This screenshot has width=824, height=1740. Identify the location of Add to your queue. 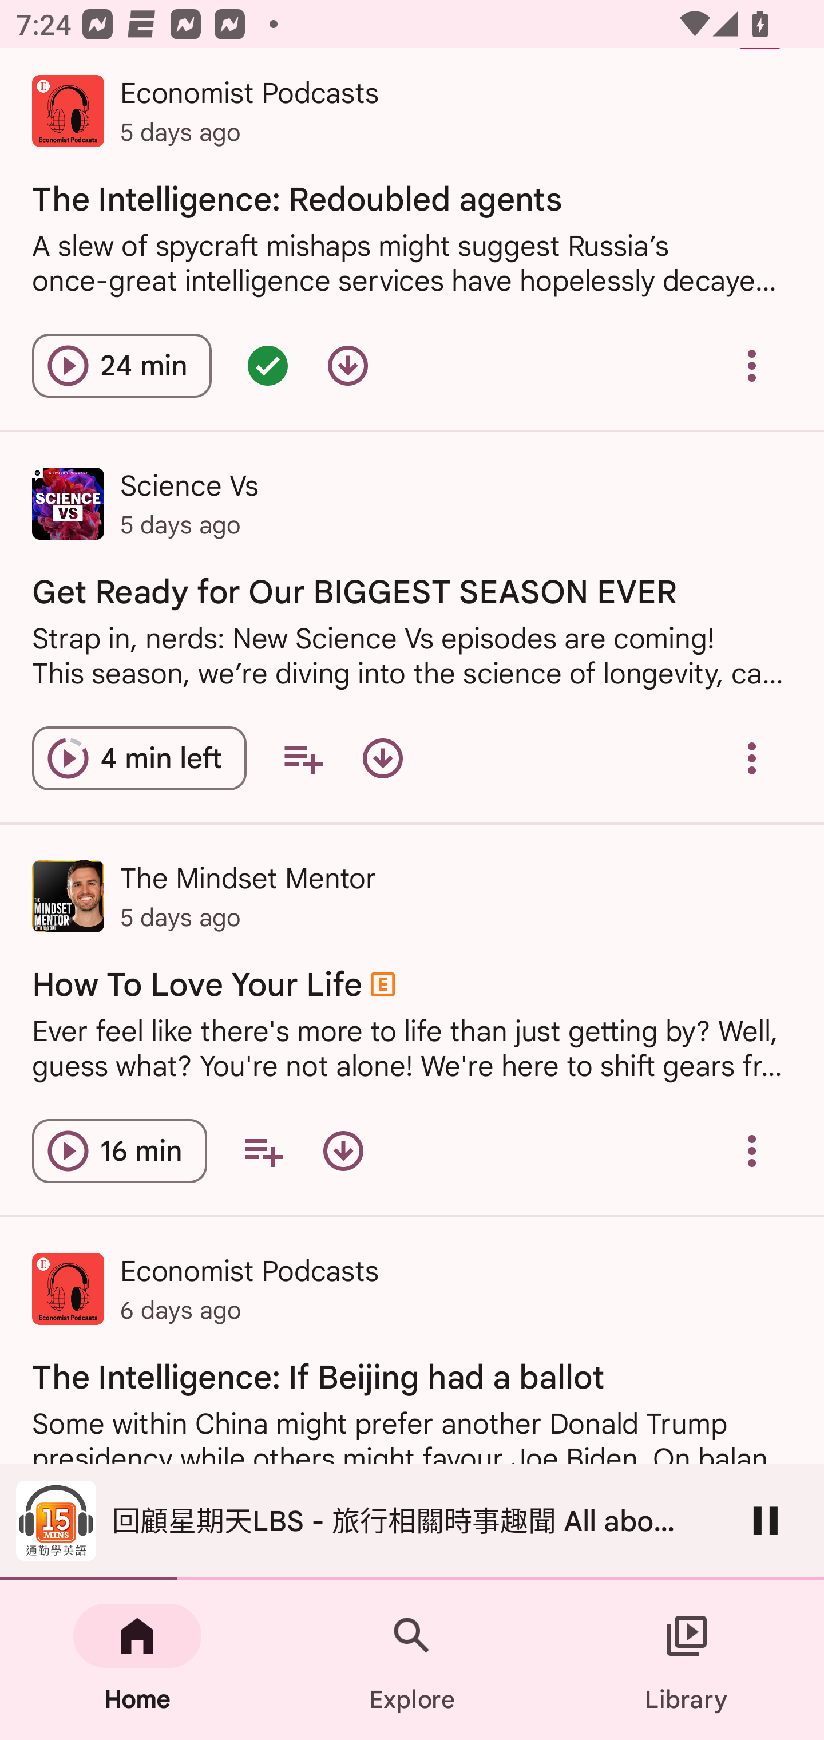
(303, 758).